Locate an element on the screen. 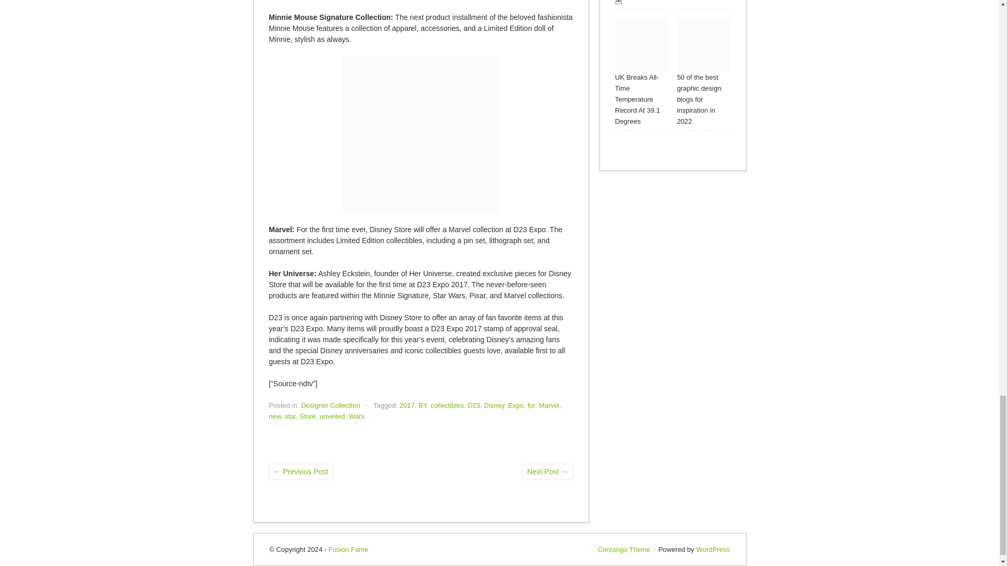  collectibles is located at coordinates (447, 405).